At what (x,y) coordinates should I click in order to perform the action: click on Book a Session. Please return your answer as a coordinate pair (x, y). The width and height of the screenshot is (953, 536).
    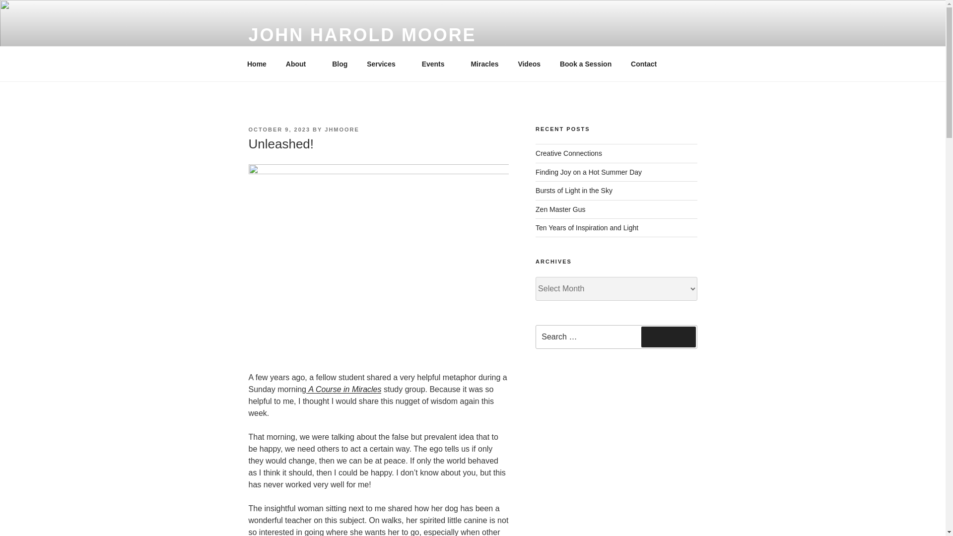
    Looking at the image, I should click on (585, 64).